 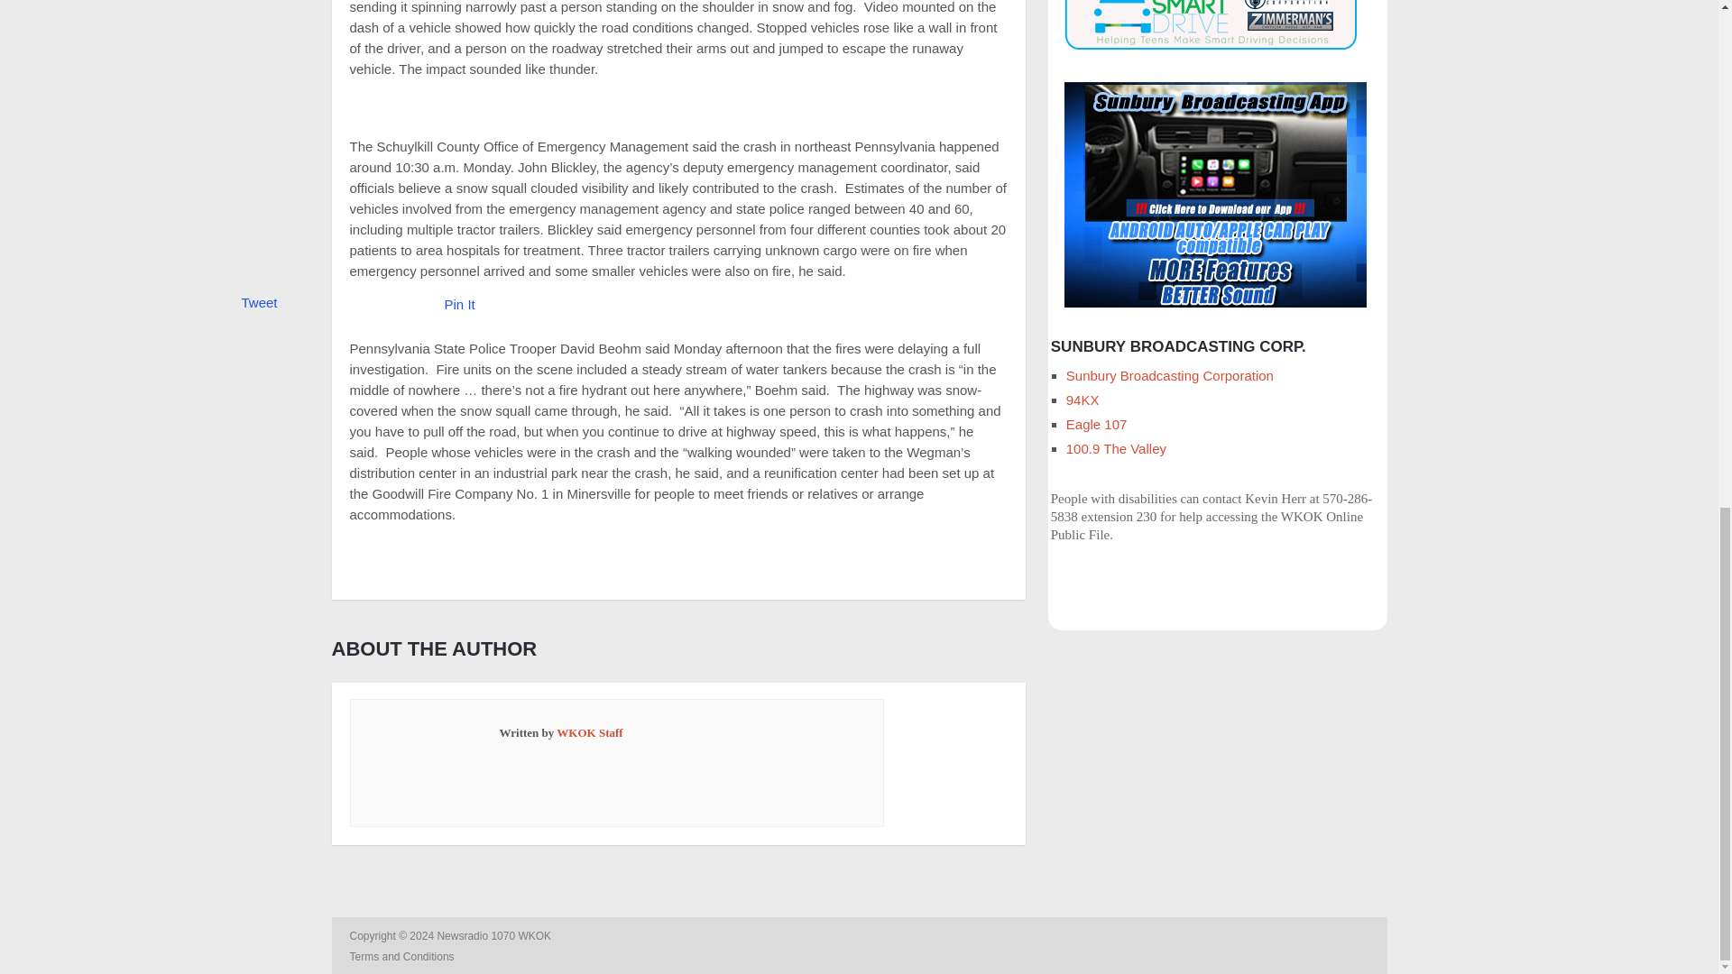 I want to click on Newsradio 1070 WKOK, so click(x=494, y=936).